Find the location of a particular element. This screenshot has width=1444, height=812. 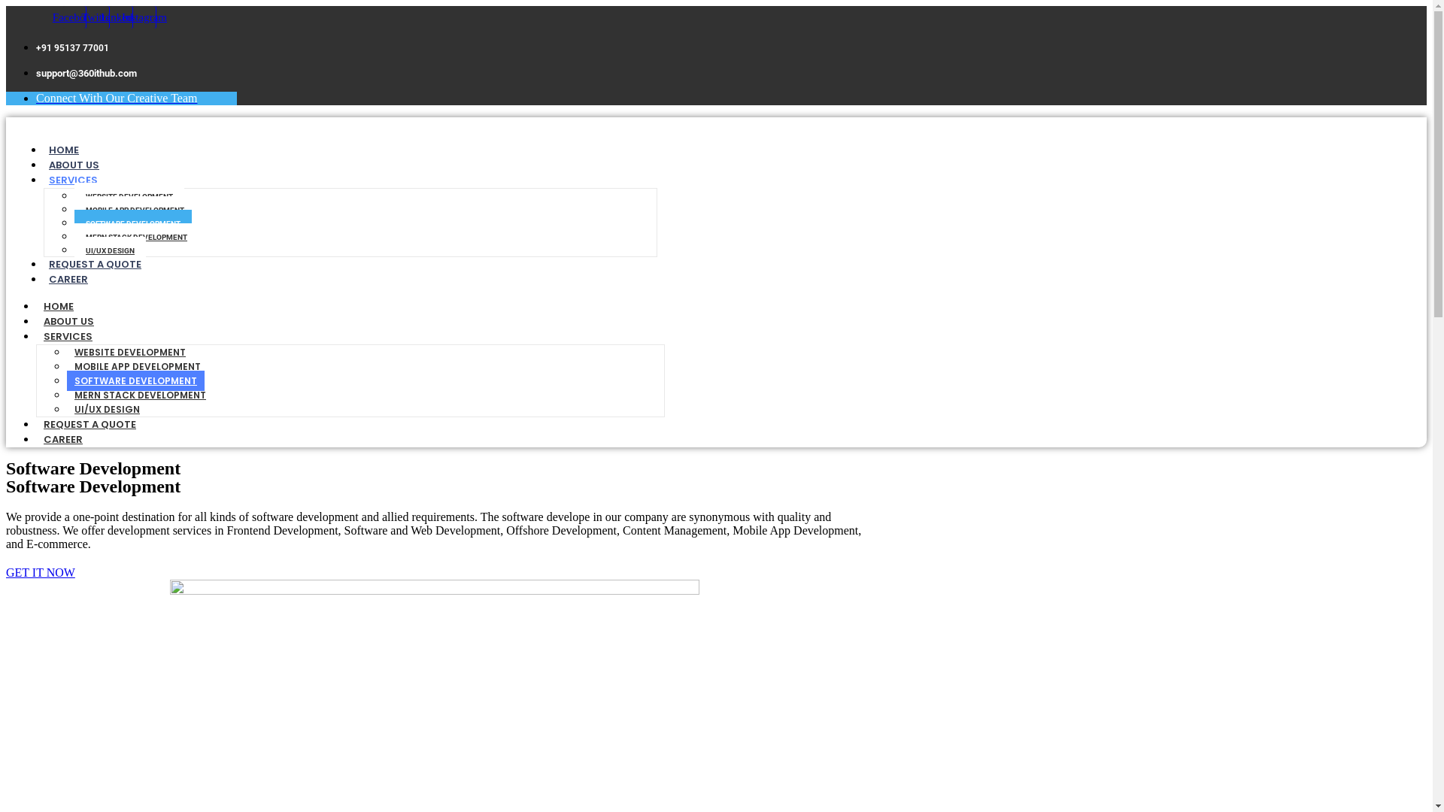

SERVICES is located at coordinates (68, 337).